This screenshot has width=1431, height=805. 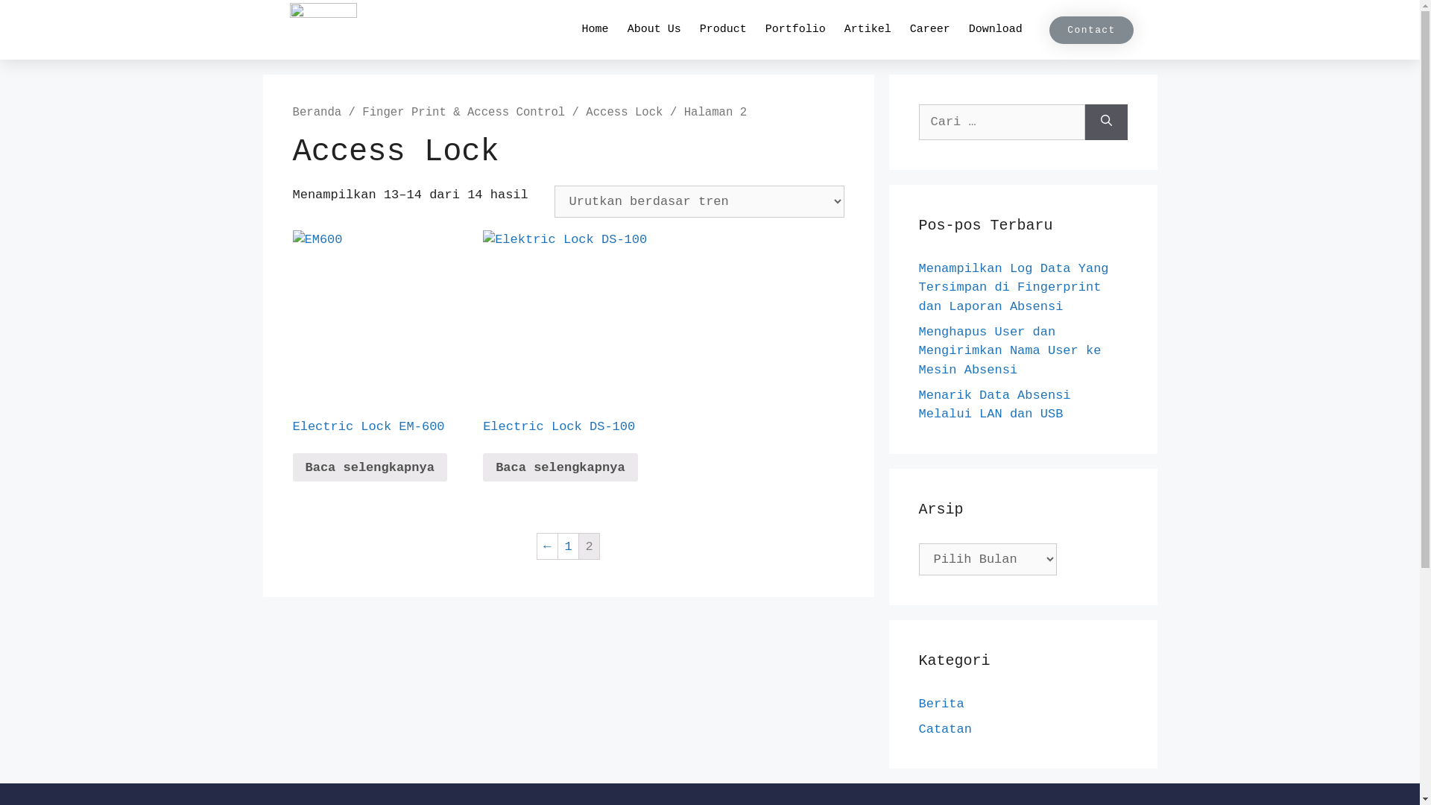 What do you see at coordinates (1002, 122) in the screenshot?
I see `Cari untuk:` at bounding box center [1002, 122].